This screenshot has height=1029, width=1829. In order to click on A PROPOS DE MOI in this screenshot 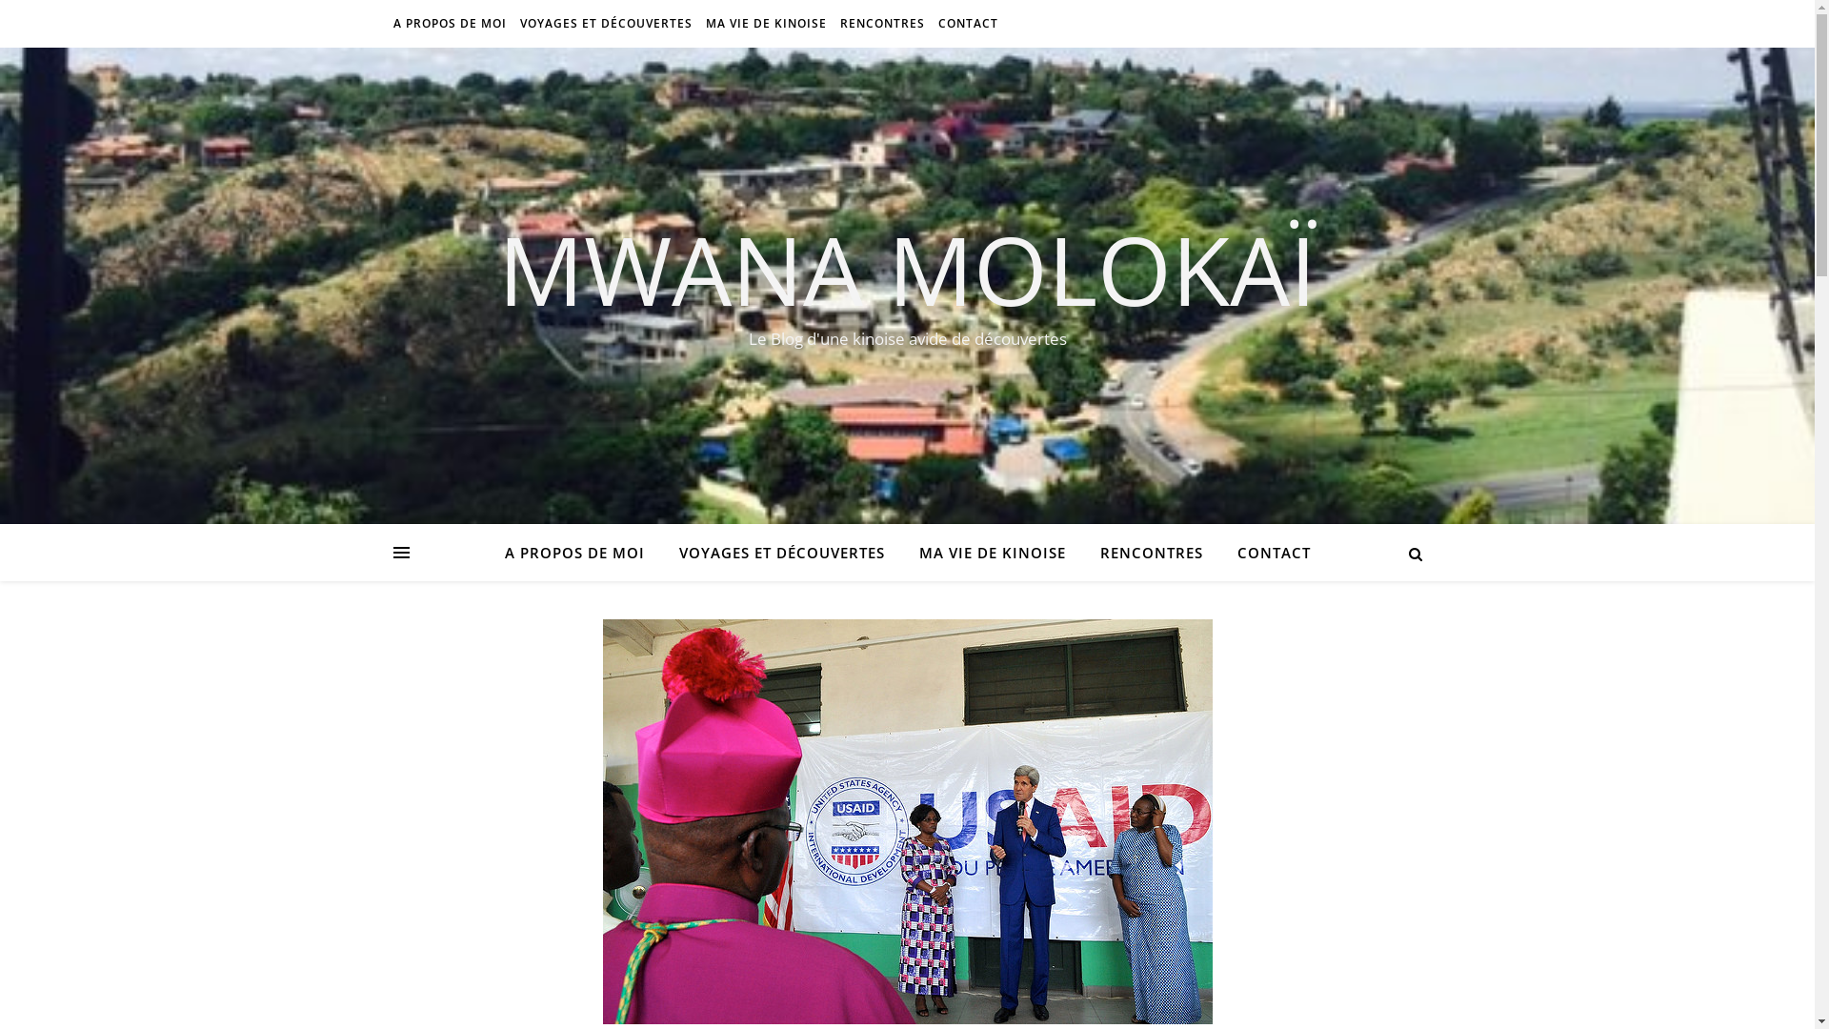, I will do `click(452, 24)`.